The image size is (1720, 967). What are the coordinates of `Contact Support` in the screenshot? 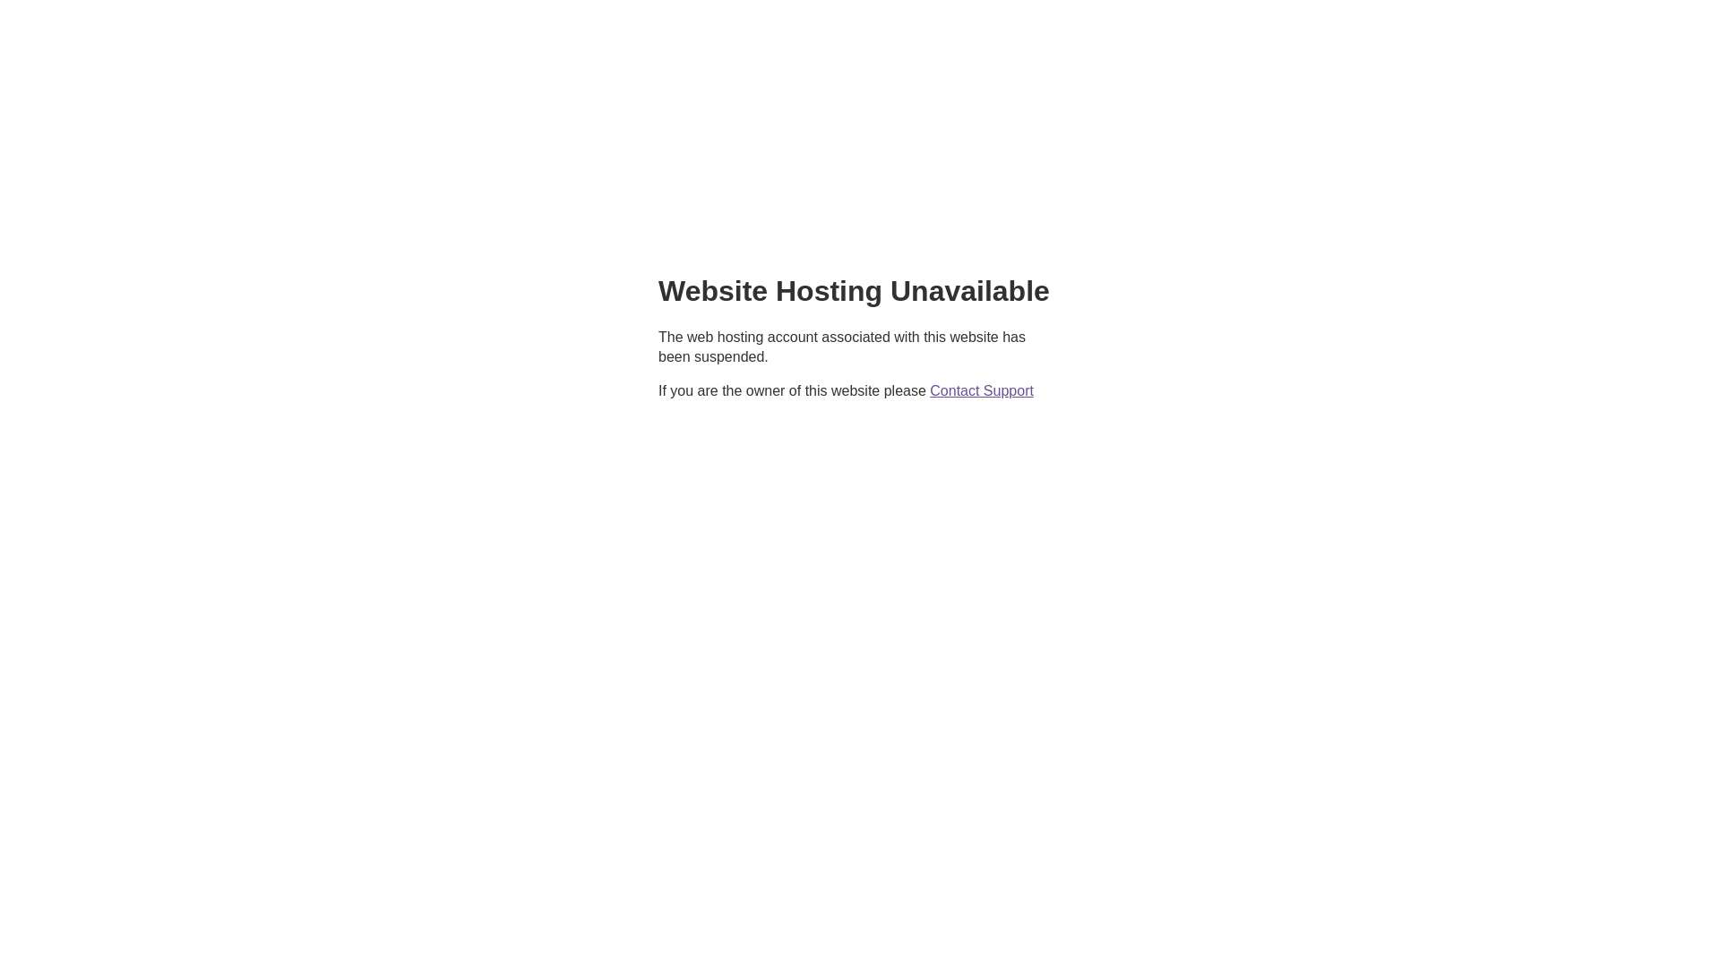 It's located at (982, 390).